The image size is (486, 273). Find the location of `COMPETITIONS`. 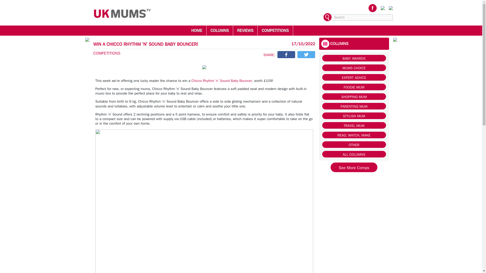

COMPETITIONS is located at coordinates (275, 30).